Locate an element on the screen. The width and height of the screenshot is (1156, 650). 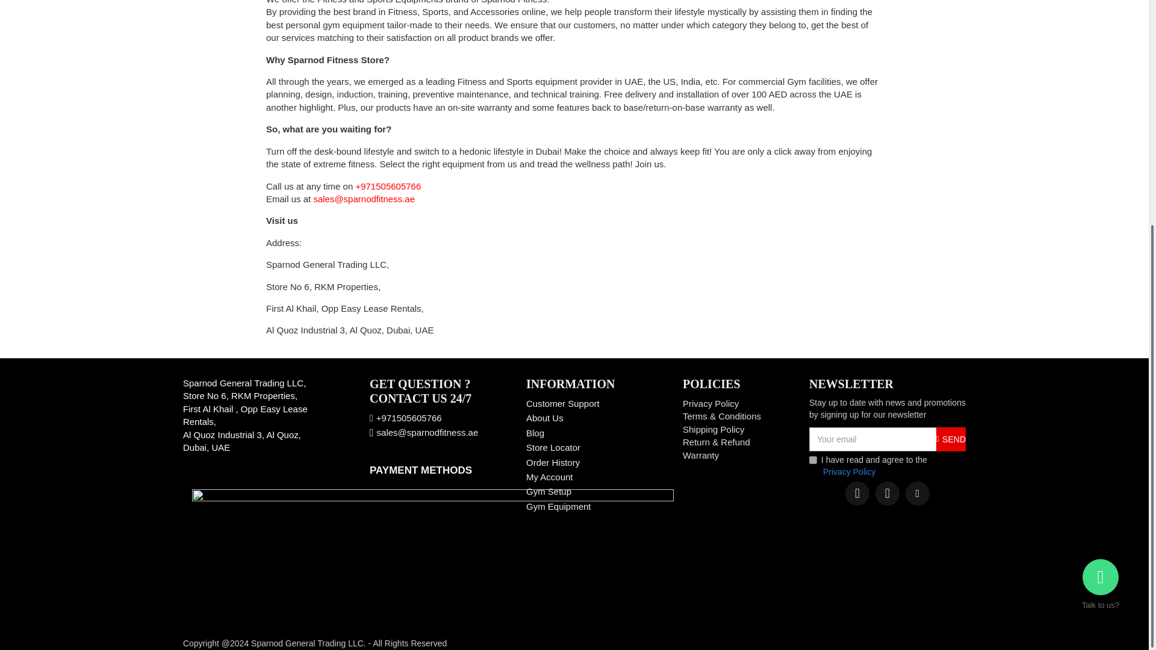
Facebook is located at coordinates (857, 494).